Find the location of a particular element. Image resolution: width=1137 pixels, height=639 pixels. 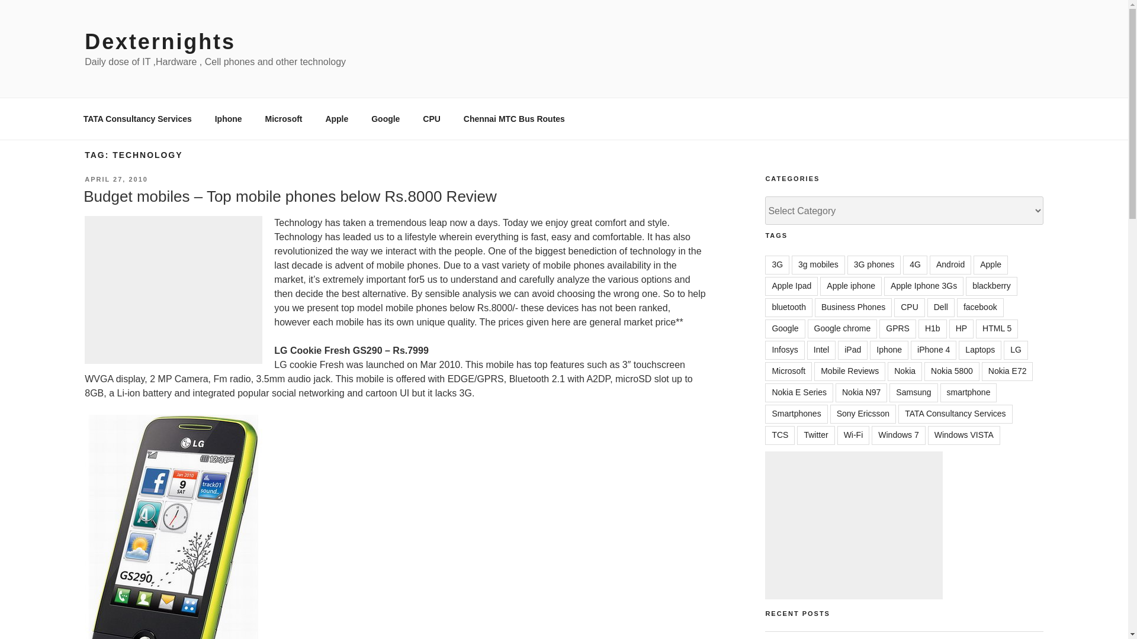

Dexternights is located at coordinates (160, 41).